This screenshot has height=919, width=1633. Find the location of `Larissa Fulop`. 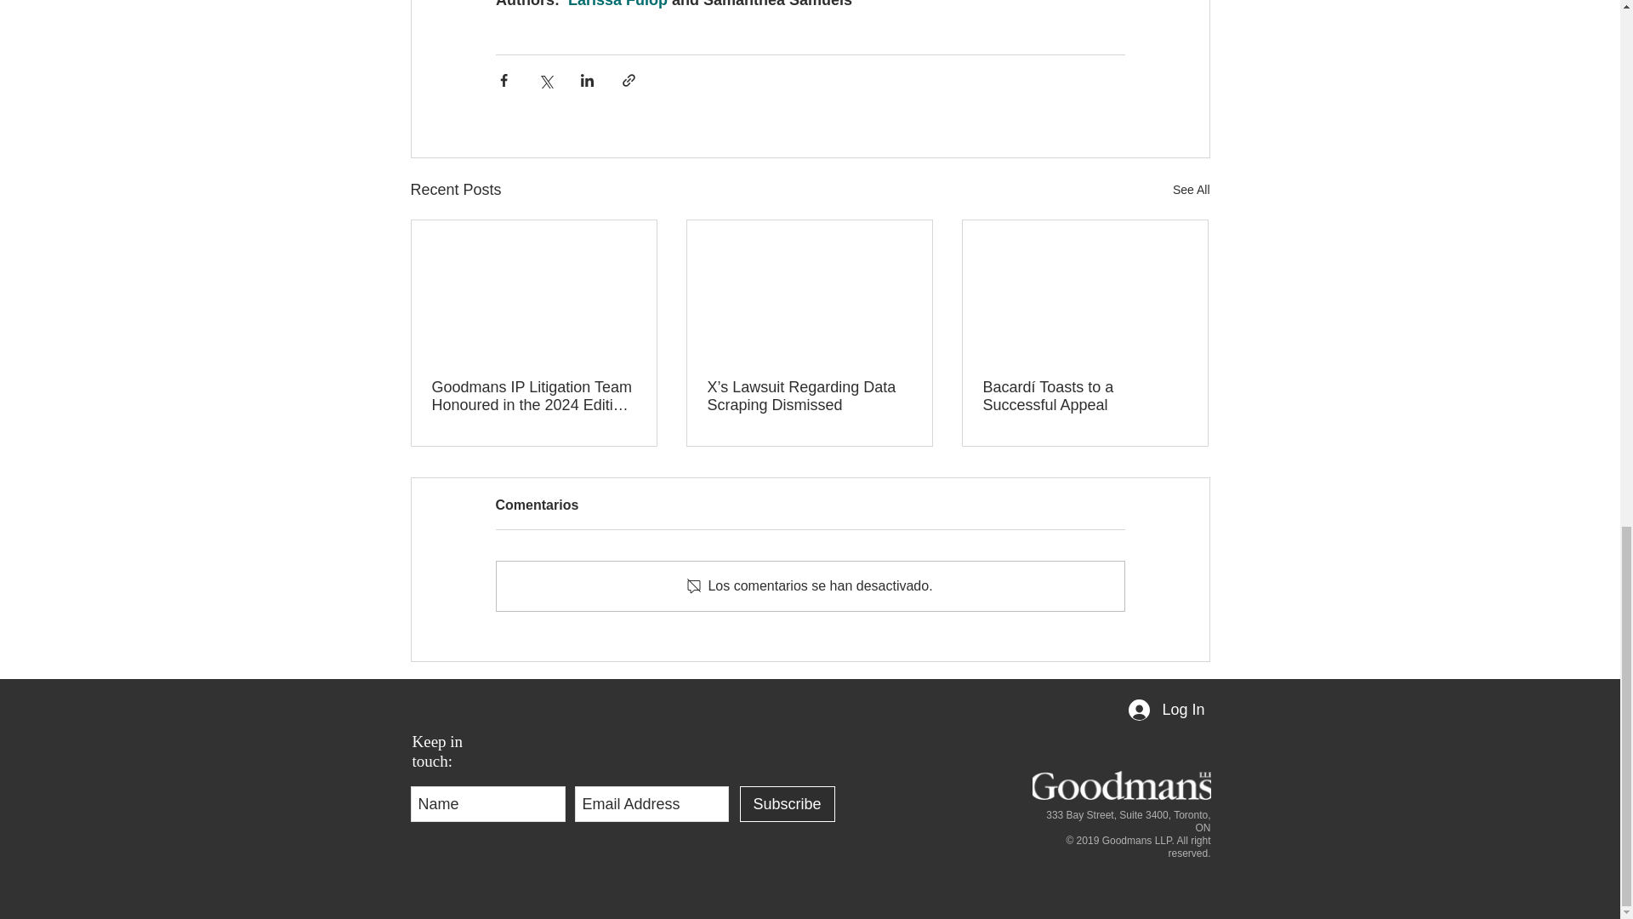

Larissa Fulop is located at coordinates (617, 3).